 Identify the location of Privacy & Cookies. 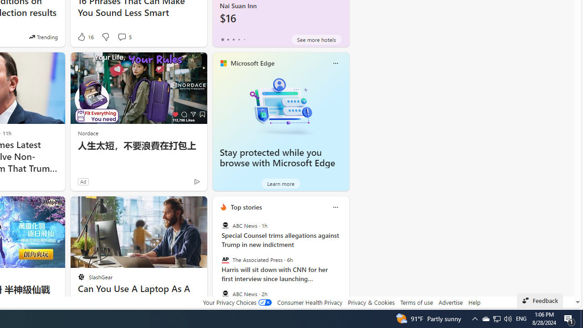
(371, 302).